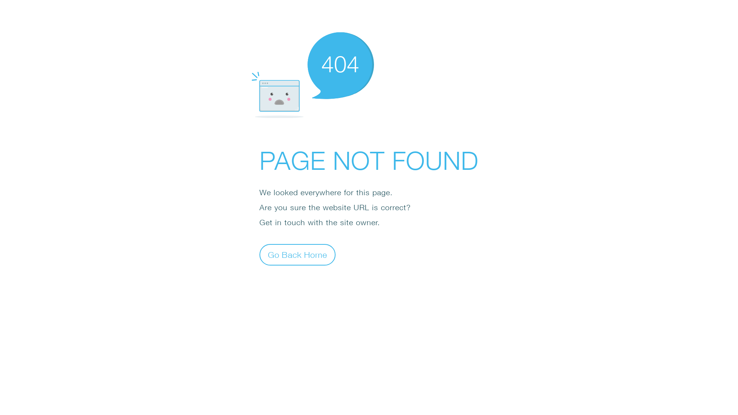 This screenshot has height=415, width=738. What do you see at coordinates (298, 254) in the screenshot?
I see `Go Back Home` at bounding box center [298, 254].